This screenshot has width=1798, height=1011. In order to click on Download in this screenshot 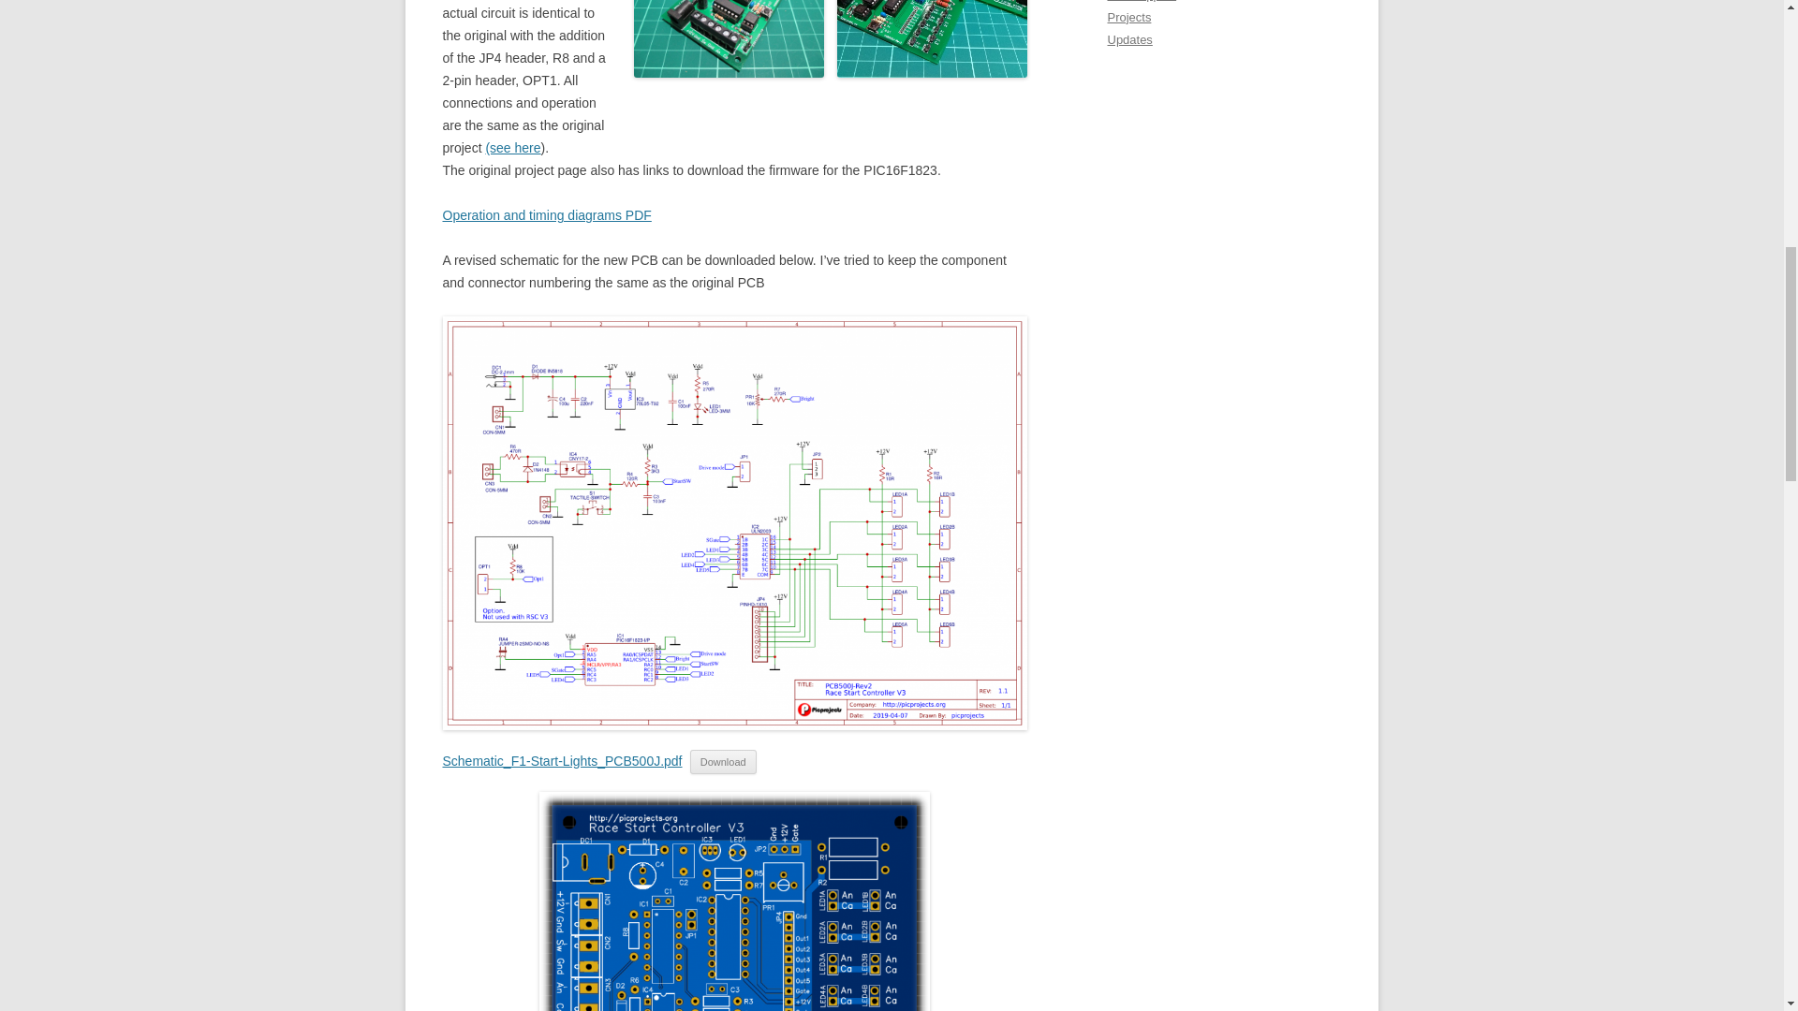, I will do `click(723, 762)`.